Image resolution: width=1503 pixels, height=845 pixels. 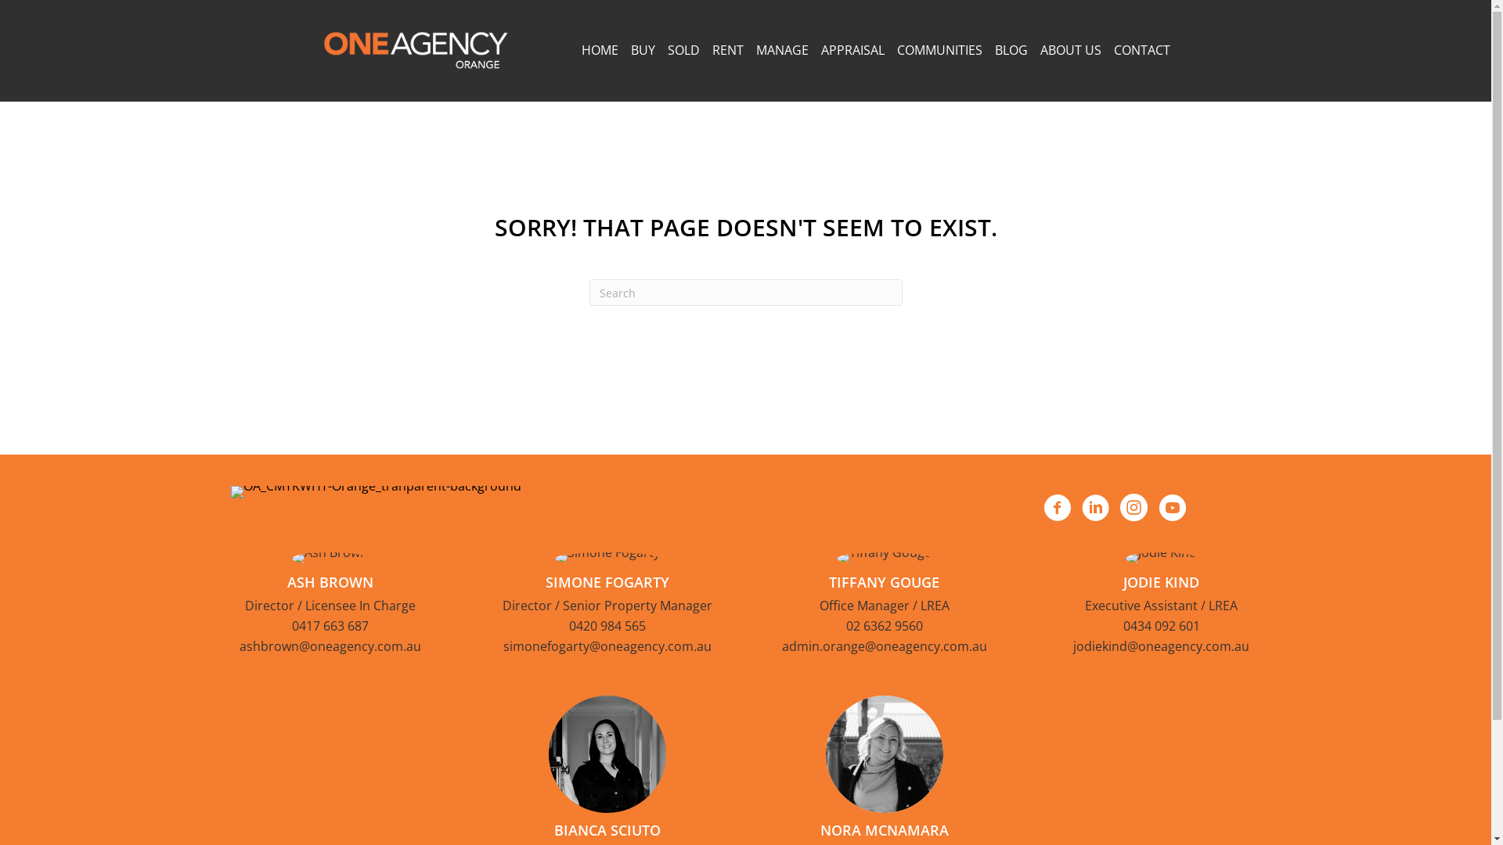 I want to click on Type and press Enter to search., so click(x=745, y=293).